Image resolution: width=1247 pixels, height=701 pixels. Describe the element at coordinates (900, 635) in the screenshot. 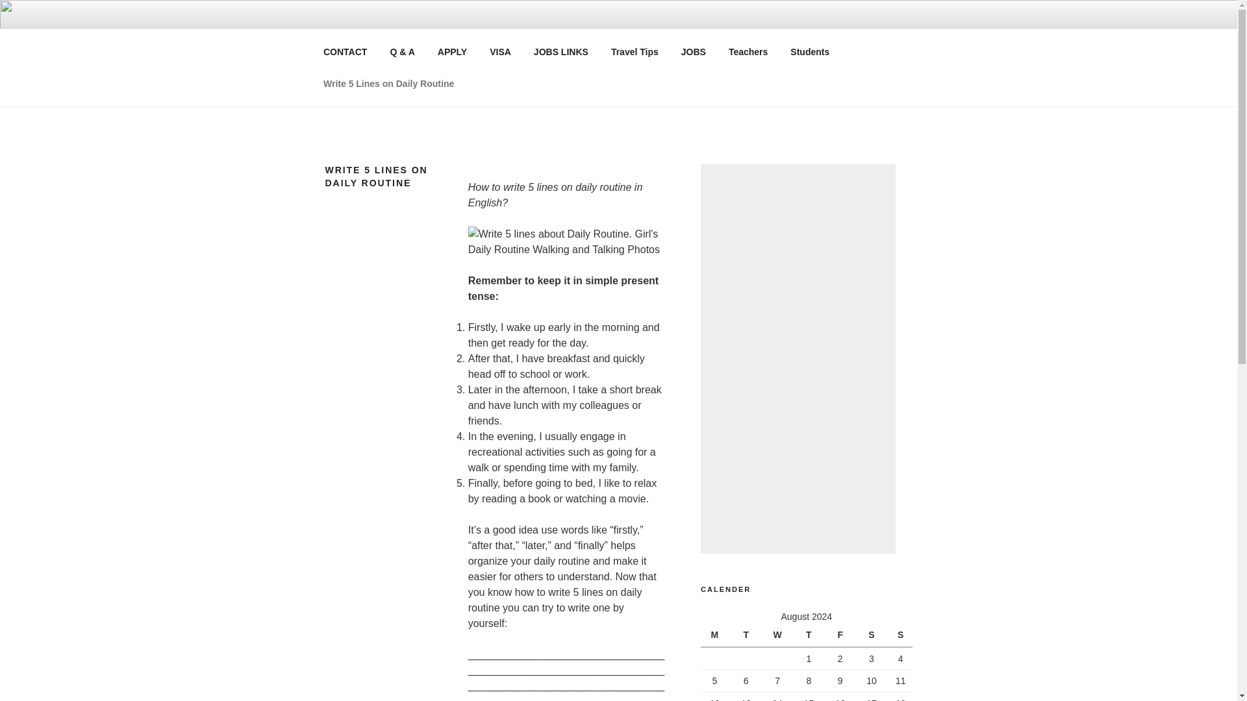

I see `Sunday` at that location.